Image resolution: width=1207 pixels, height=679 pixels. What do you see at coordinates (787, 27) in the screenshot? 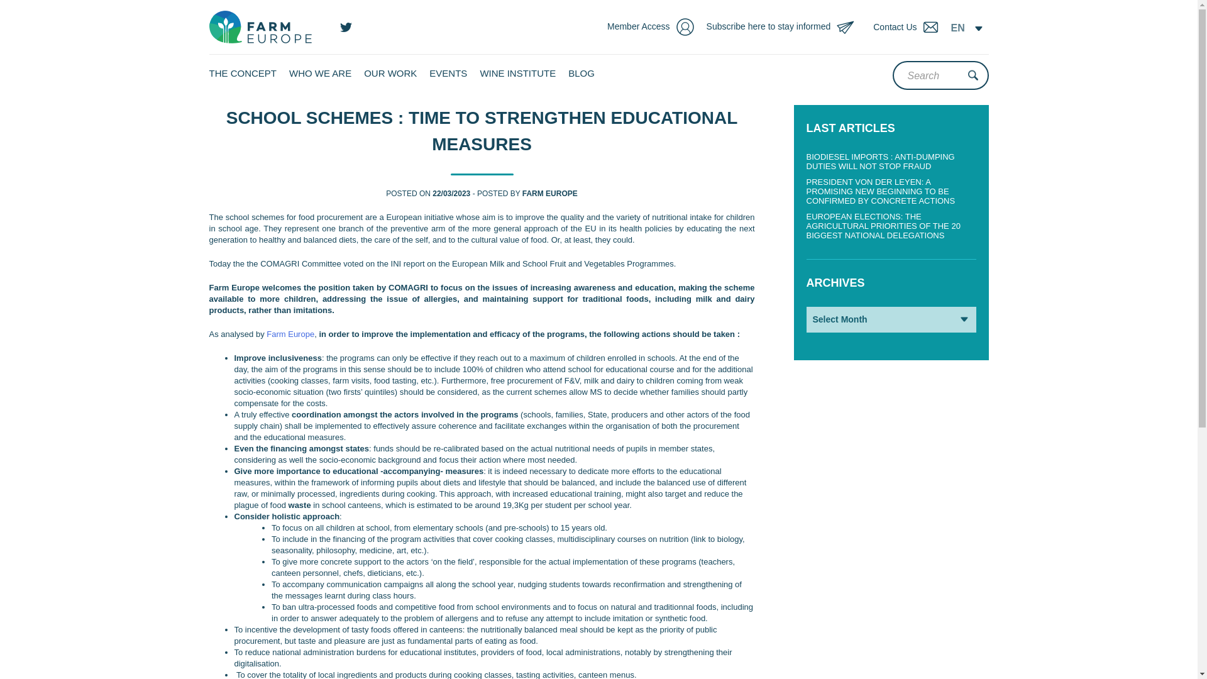
I see `Subscribe here to stay informed` at bounding box center [787, 27].